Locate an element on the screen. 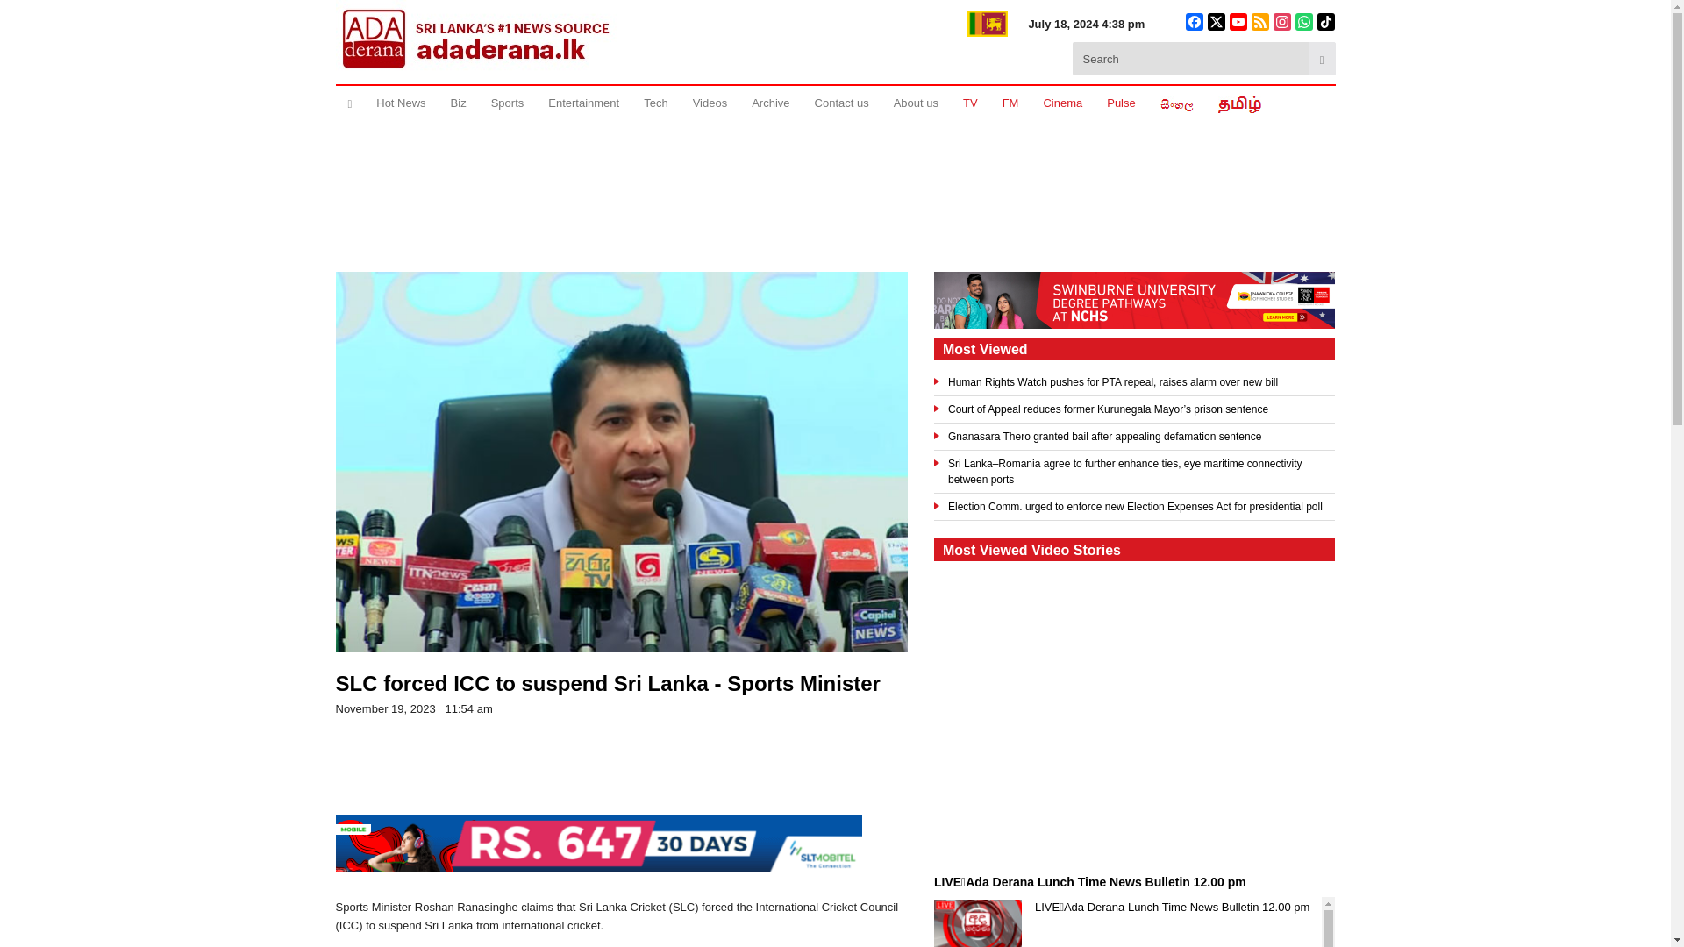 This screenshot has width=1684, height=947. About us is located at coordinates (916, 103).